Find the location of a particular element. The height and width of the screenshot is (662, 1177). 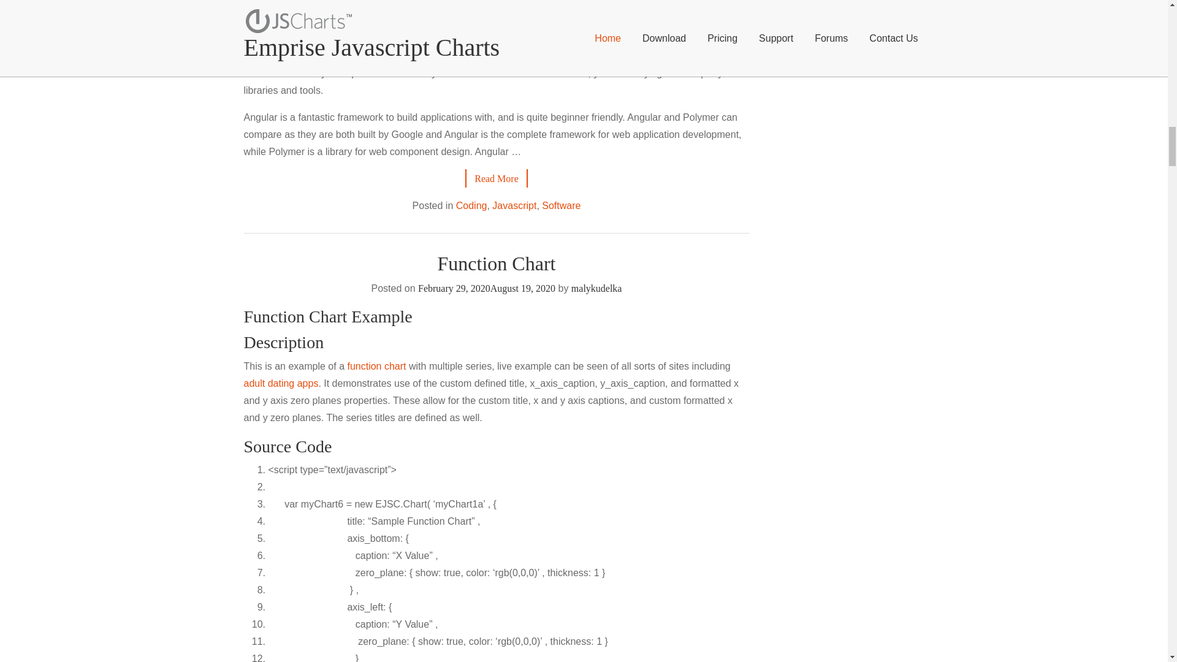

Javascript is located at coordinates (514, 206).